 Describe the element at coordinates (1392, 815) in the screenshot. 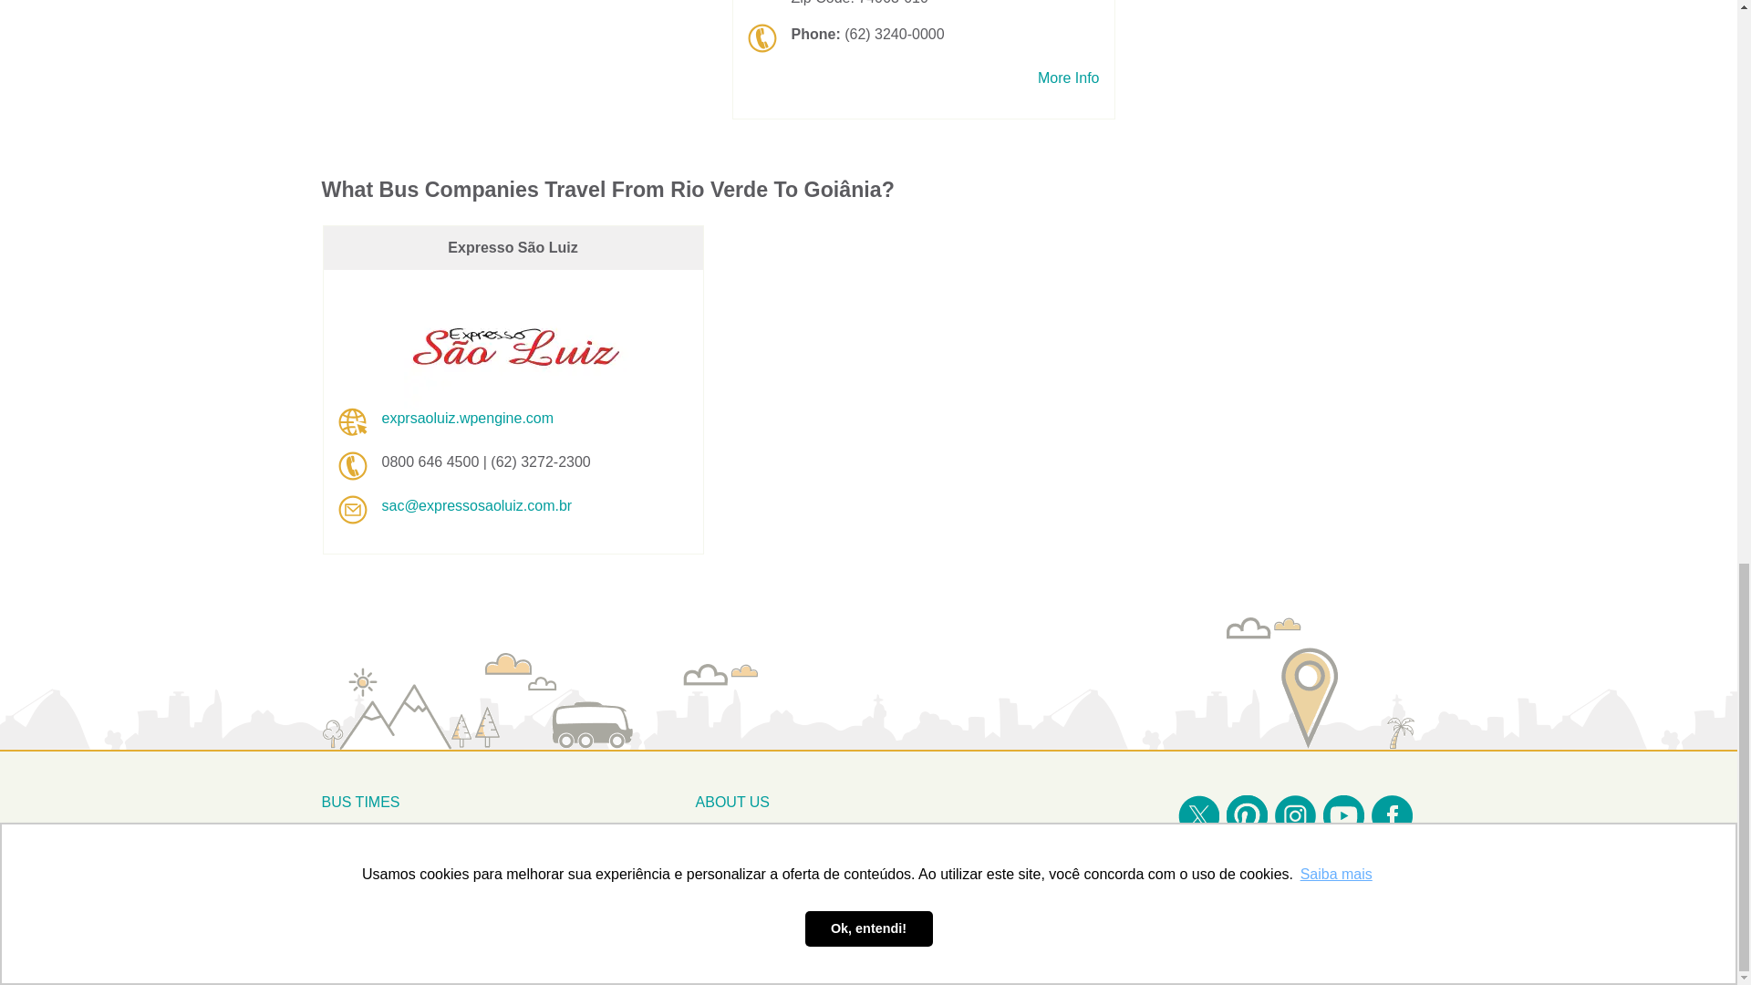

I see `BuscaOnibus on Facebook` at that location.